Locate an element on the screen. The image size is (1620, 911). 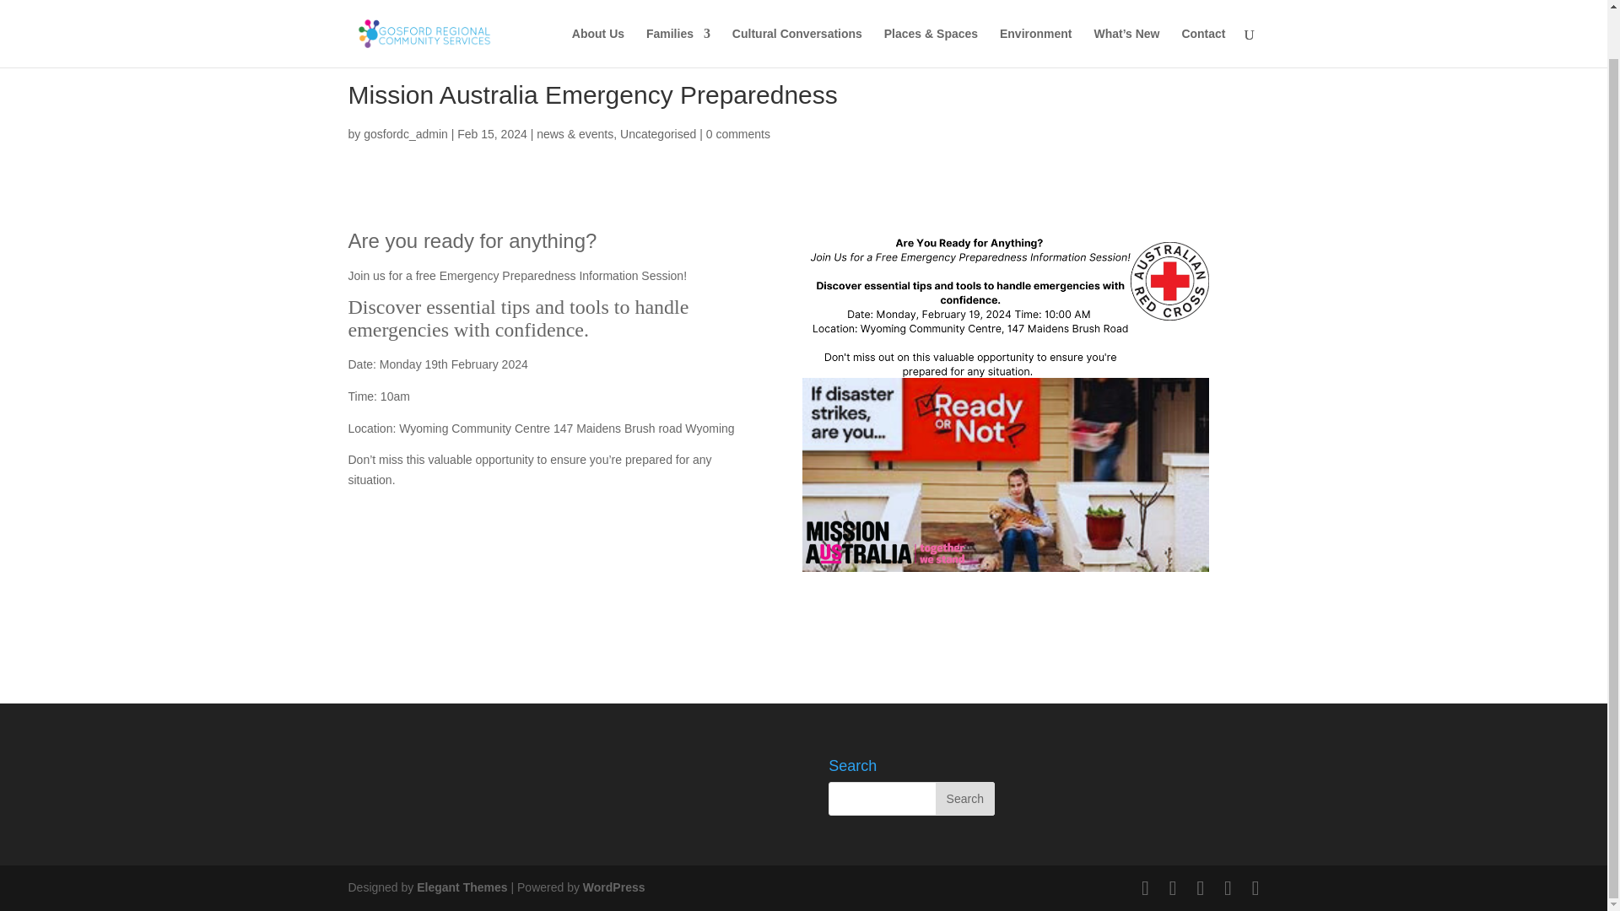
Emergency-Prepardness-Promo is located at coordinates (1005, 402).